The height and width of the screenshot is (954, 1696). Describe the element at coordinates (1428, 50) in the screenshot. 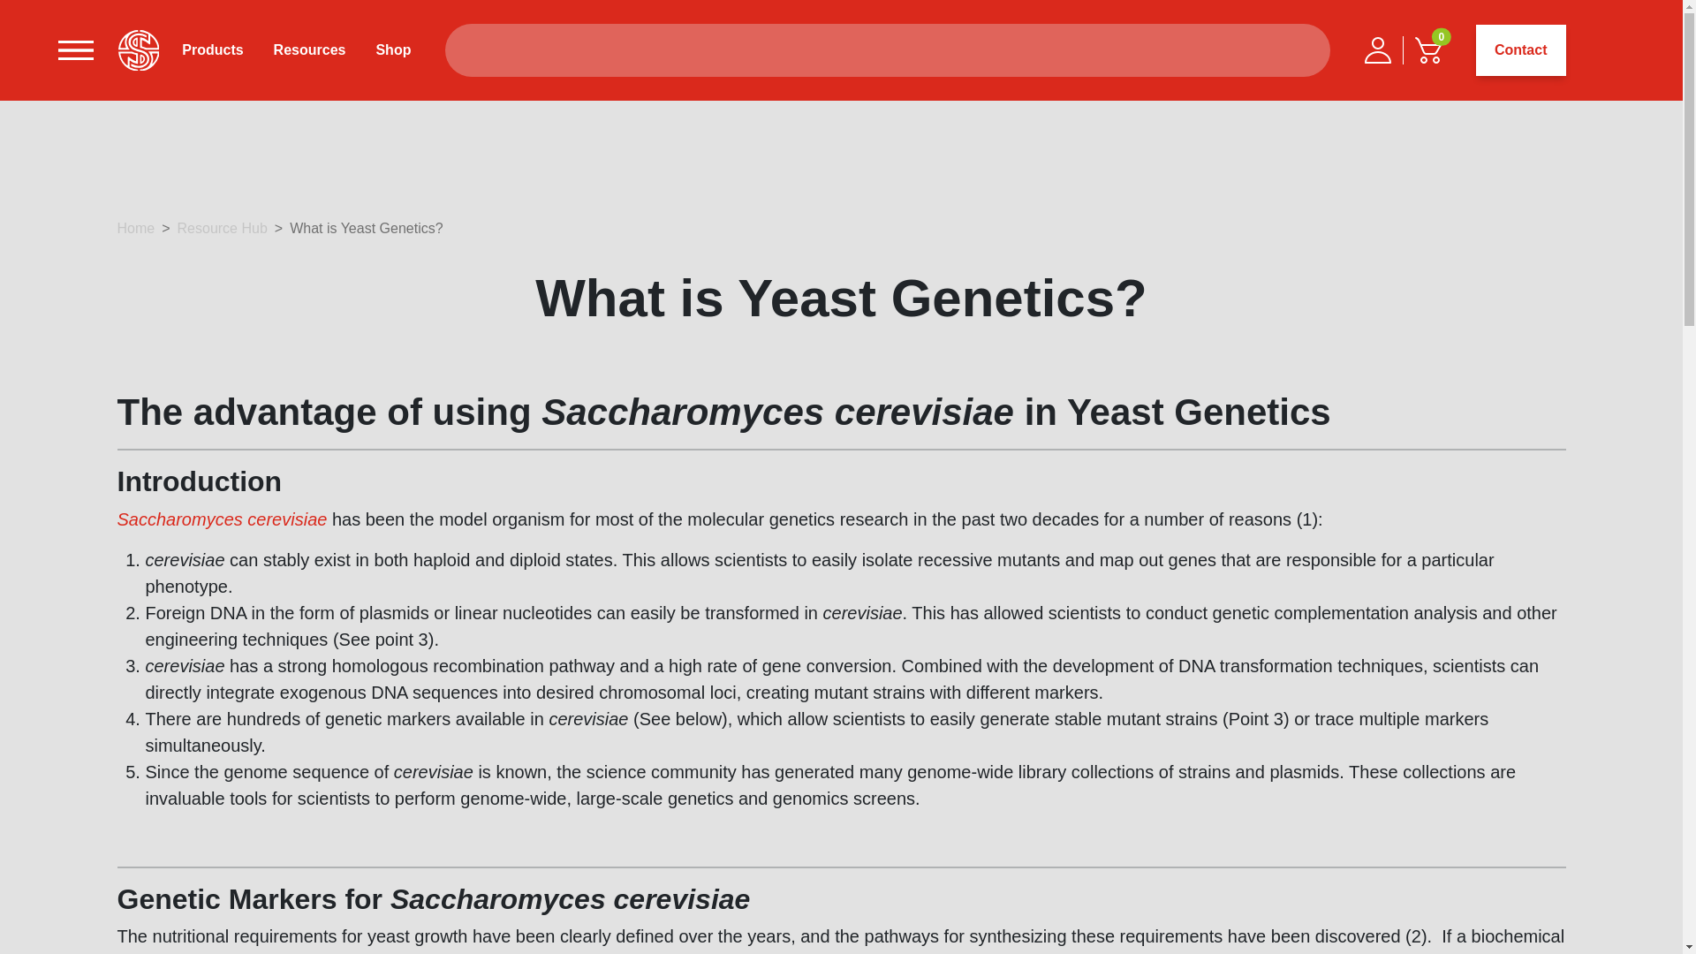

I see `View your shopping basket` at that location.